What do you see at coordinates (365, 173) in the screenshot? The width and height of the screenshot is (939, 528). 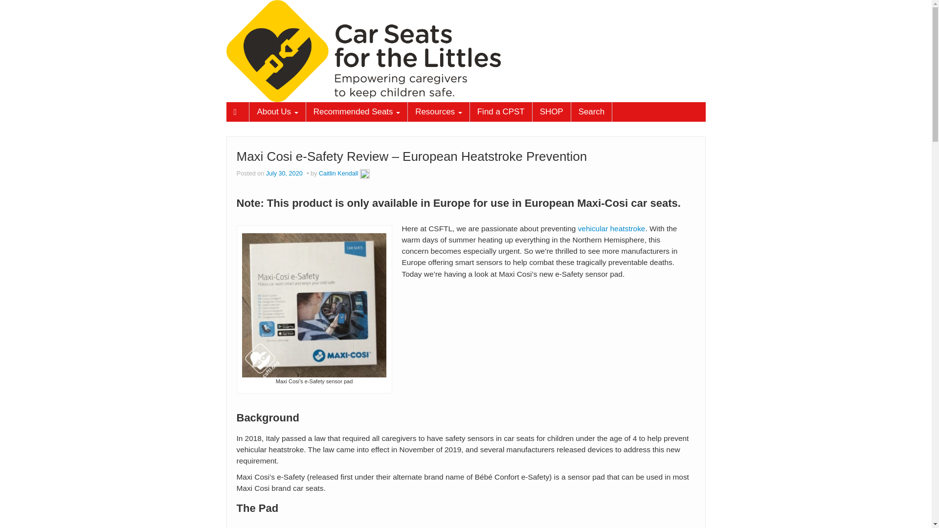 I see `View all posts by Caitlin Kendall` at bounding box center [365, 173].